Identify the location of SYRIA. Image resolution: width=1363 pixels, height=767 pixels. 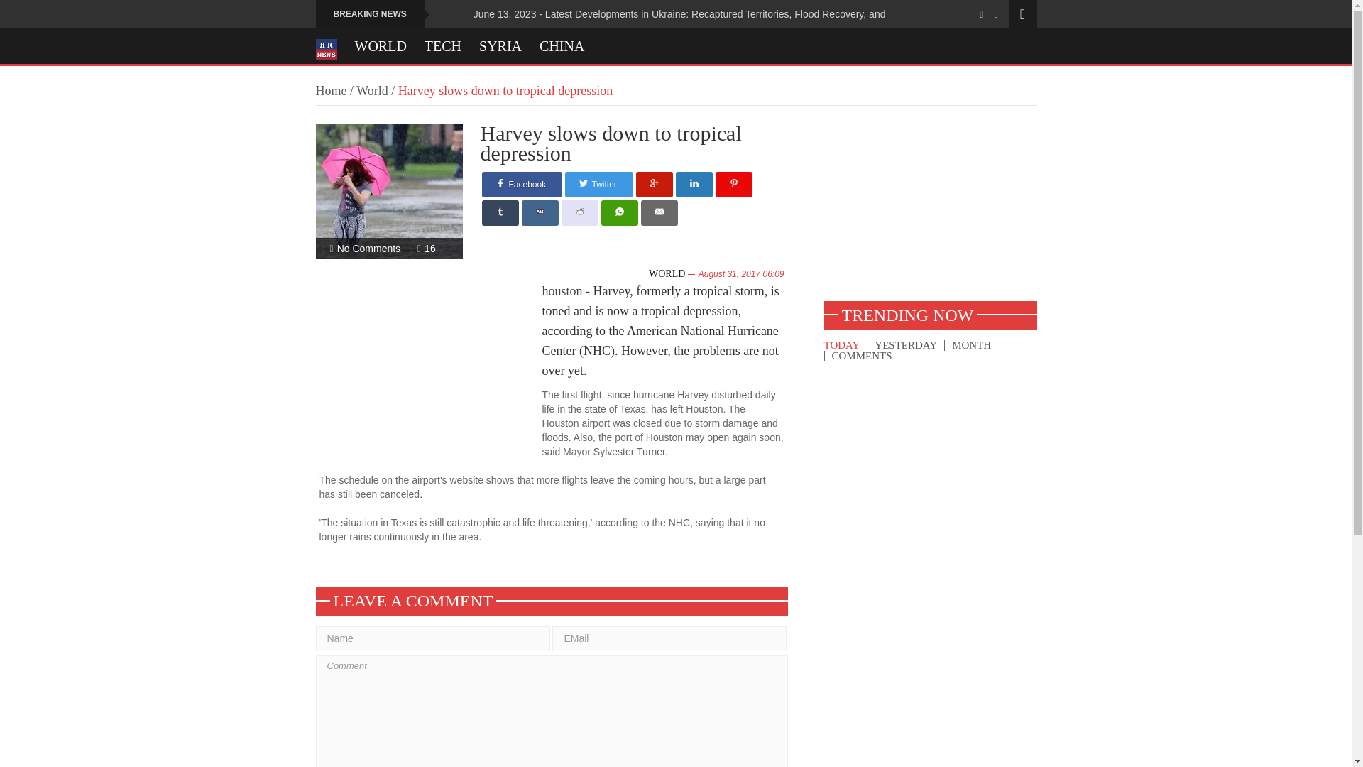
(500, 45).